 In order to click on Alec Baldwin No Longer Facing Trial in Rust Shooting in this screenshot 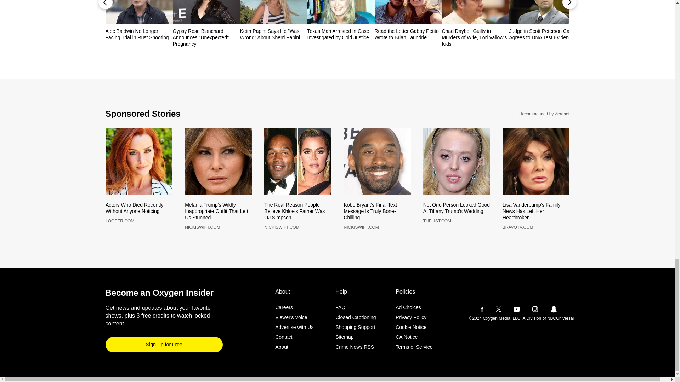, I will do `click(139, 34)`.